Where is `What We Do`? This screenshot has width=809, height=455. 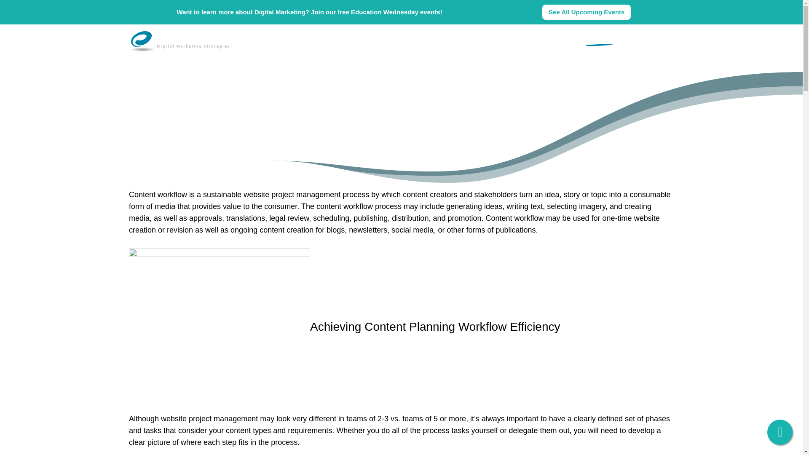
What We Do is located at coordinates (515, 39).